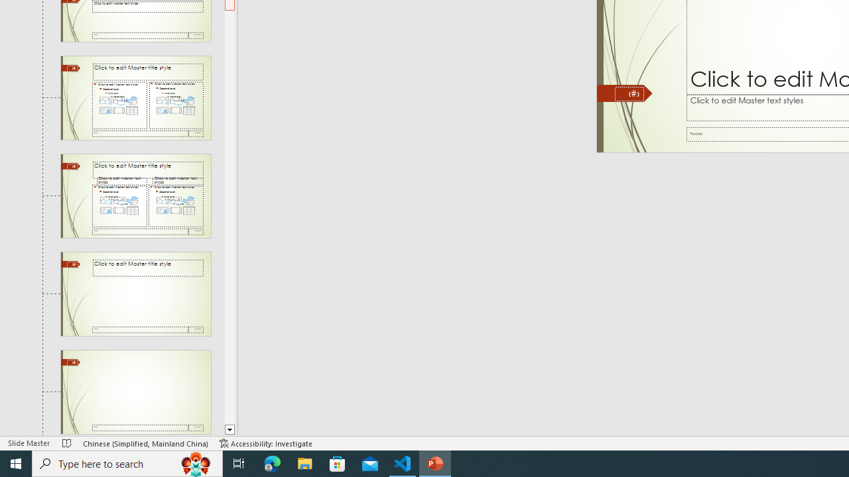  I want to click on Line down, so click(229, 430).